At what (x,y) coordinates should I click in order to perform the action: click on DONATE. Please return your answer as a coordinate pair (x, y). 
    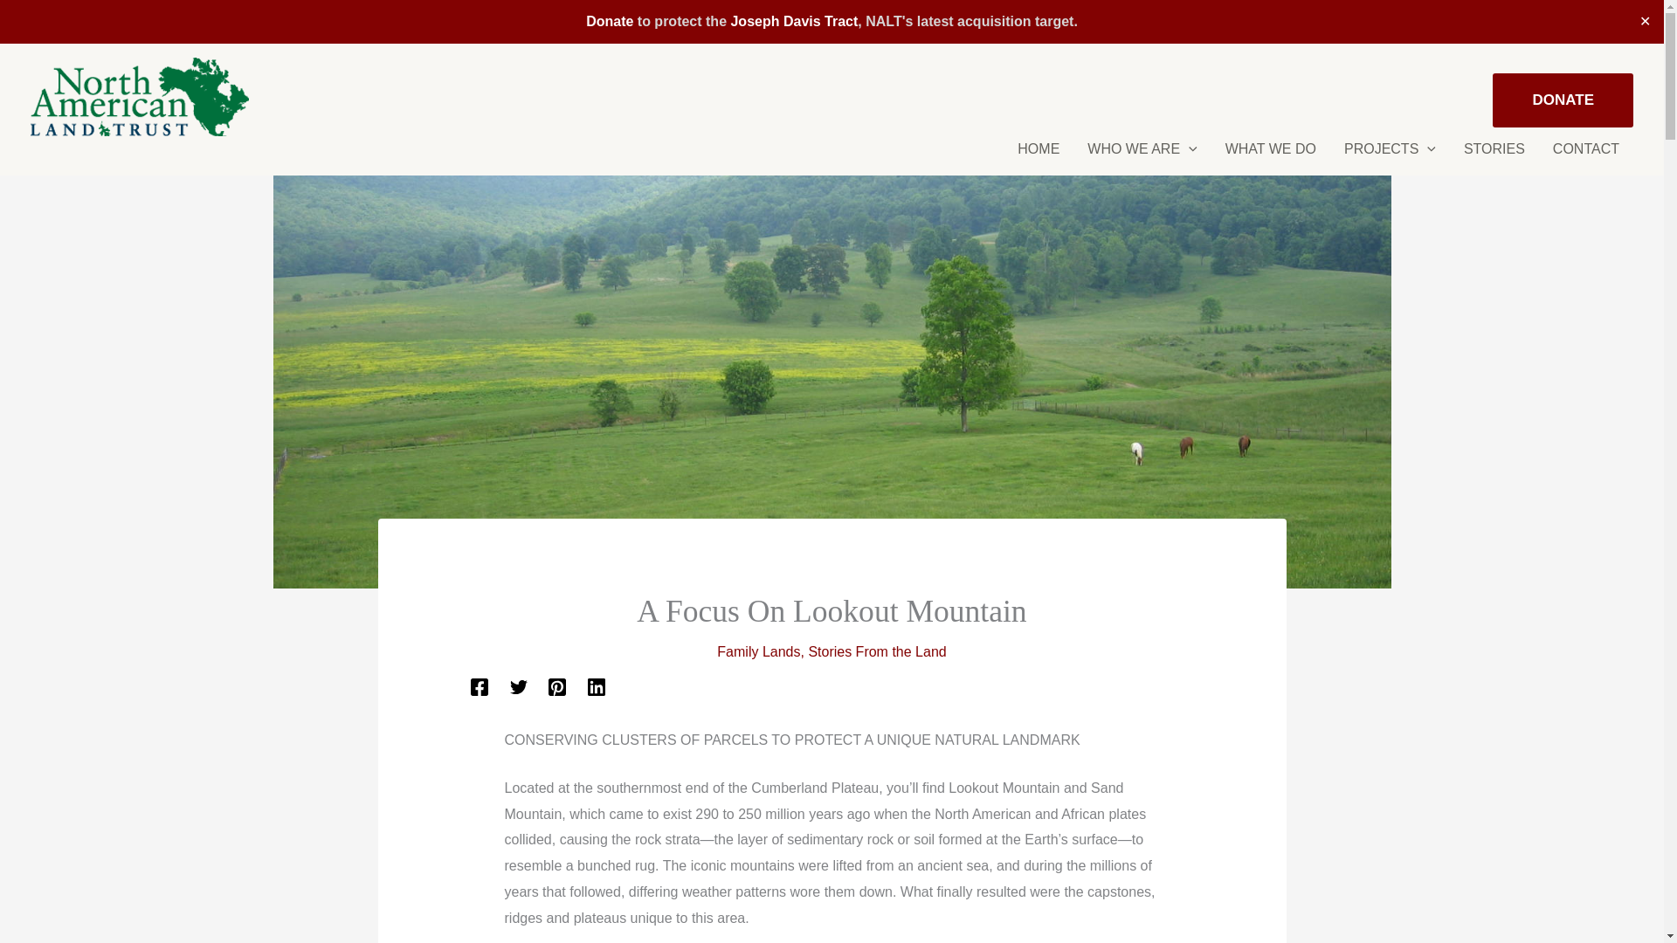
    Looking at the image, I should click on (1563, 100).